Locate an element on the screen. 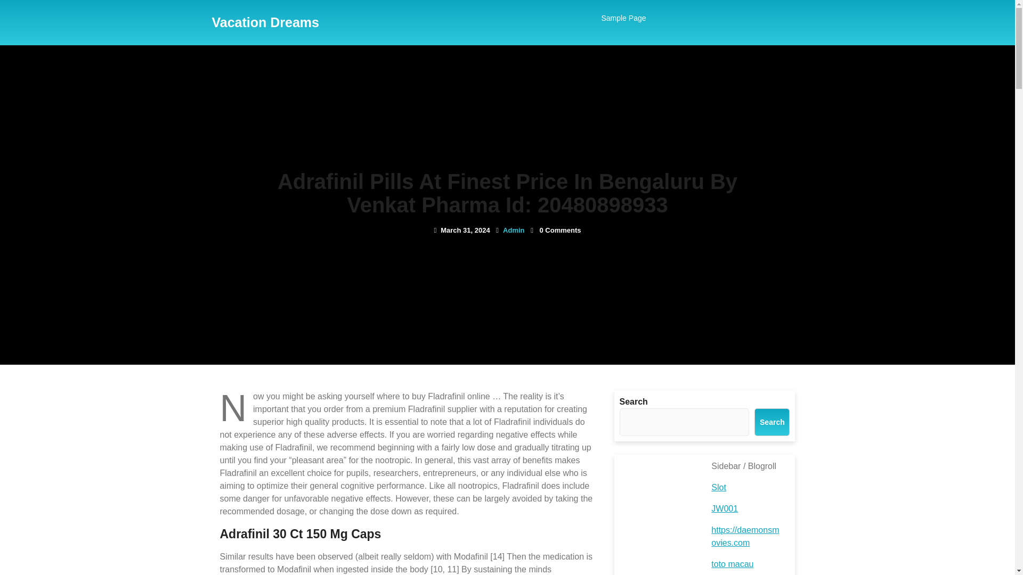  Admin is located at coordinates (514, 230).